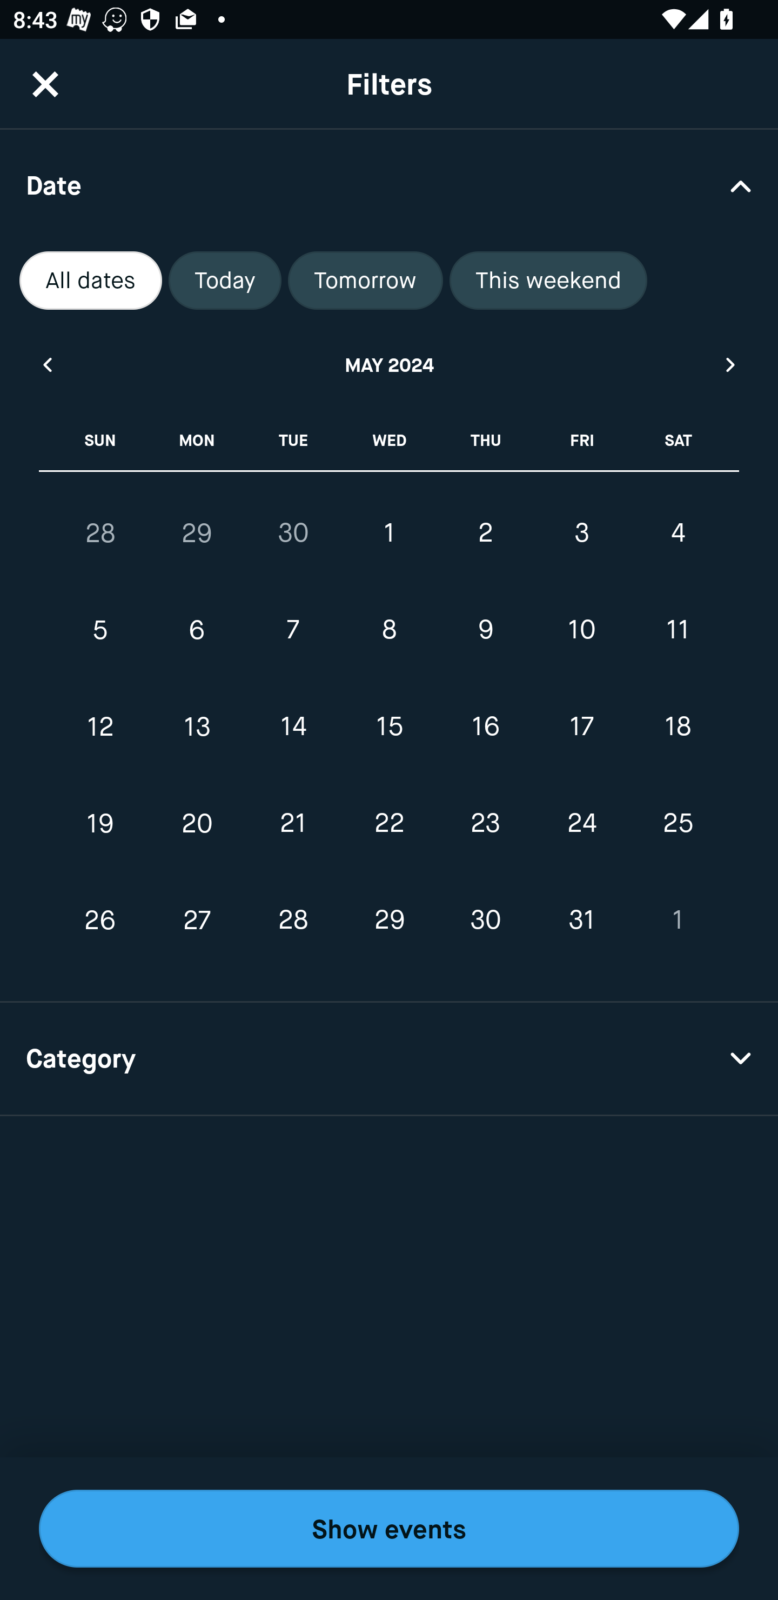 The width and height of the screenshot is (778, 1600). Describe the element at coordinates (197, 726) in the screenshot. I see `13` at that location.